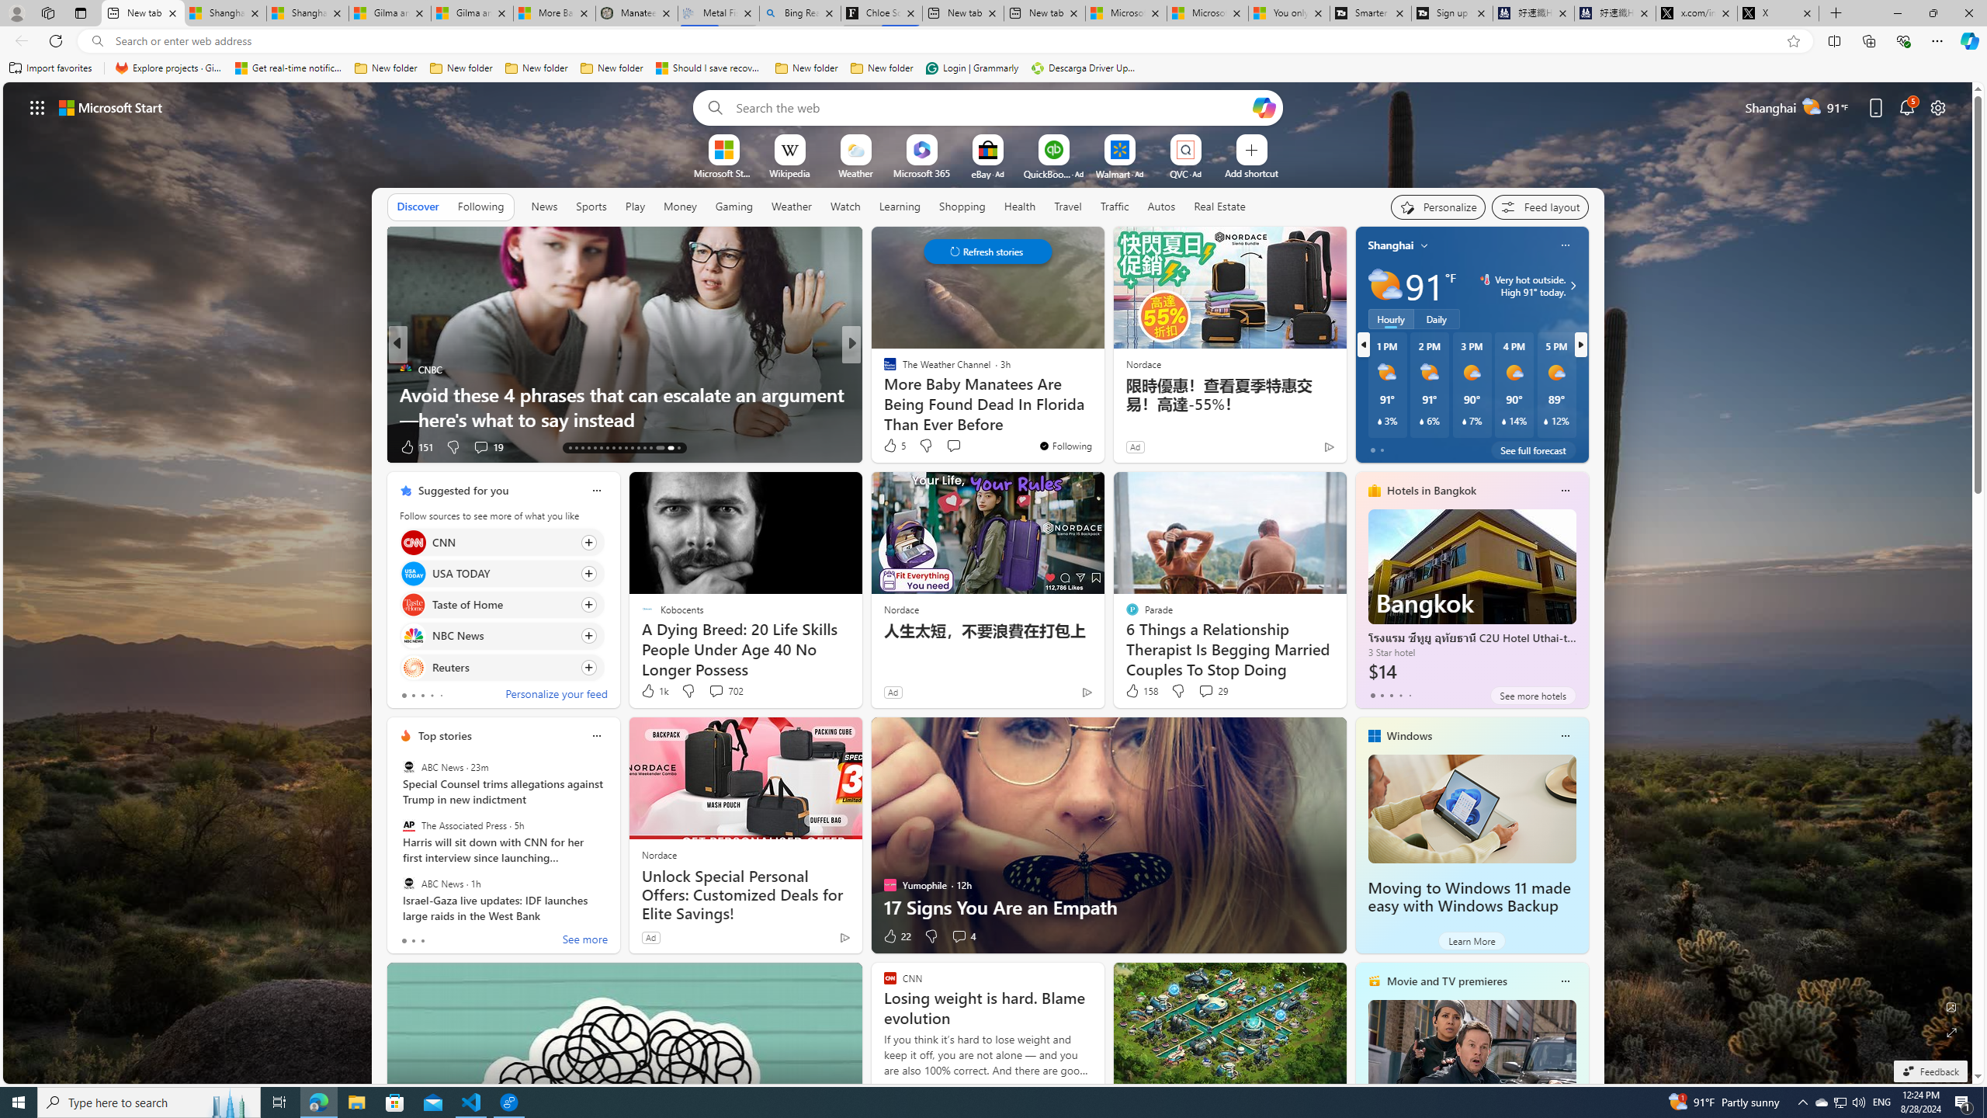  I want to click on View comments 29 Comment, so click(1212, 691).